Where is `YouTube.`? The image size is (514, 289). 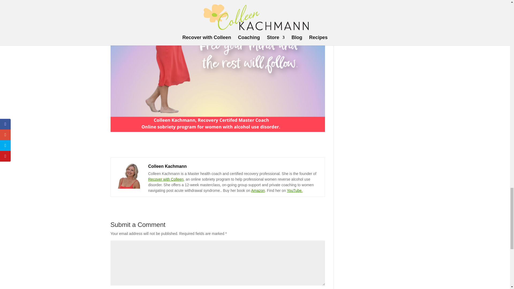 YouTube. is located at coordinates (294, 191).